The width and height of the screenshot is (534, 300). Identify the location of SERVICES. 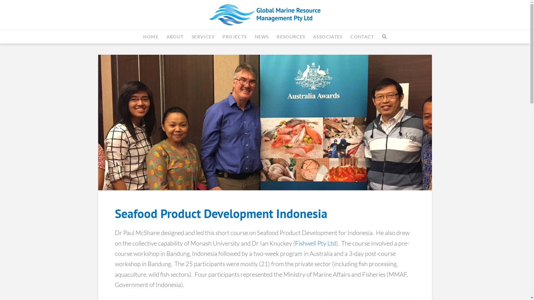
(203, 36).